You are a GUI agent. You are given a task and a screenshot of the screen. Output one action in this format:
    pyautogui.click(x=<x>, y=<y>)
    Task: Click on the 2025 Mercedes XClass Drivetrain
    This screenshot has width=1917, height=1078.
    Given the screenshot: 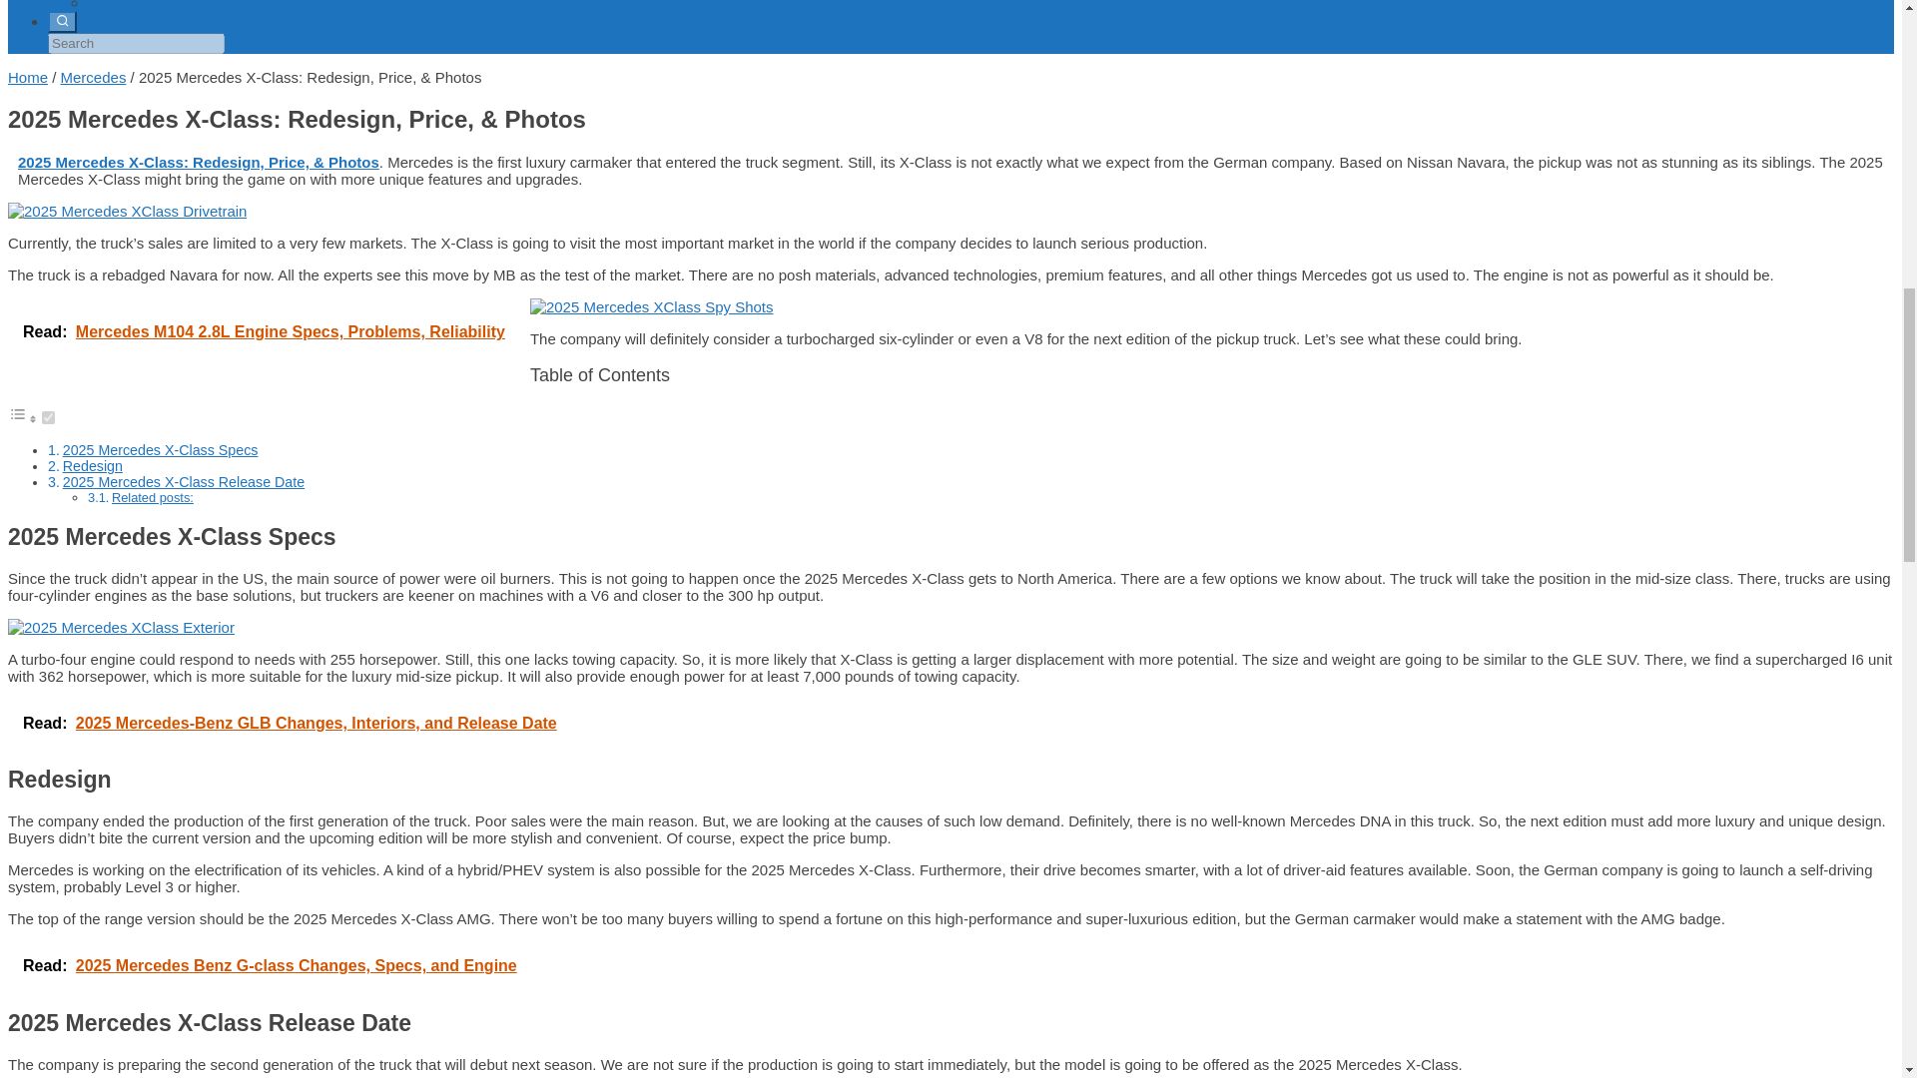 What is the action you would take?
    pyautogui.click(x=127, y=212)
    